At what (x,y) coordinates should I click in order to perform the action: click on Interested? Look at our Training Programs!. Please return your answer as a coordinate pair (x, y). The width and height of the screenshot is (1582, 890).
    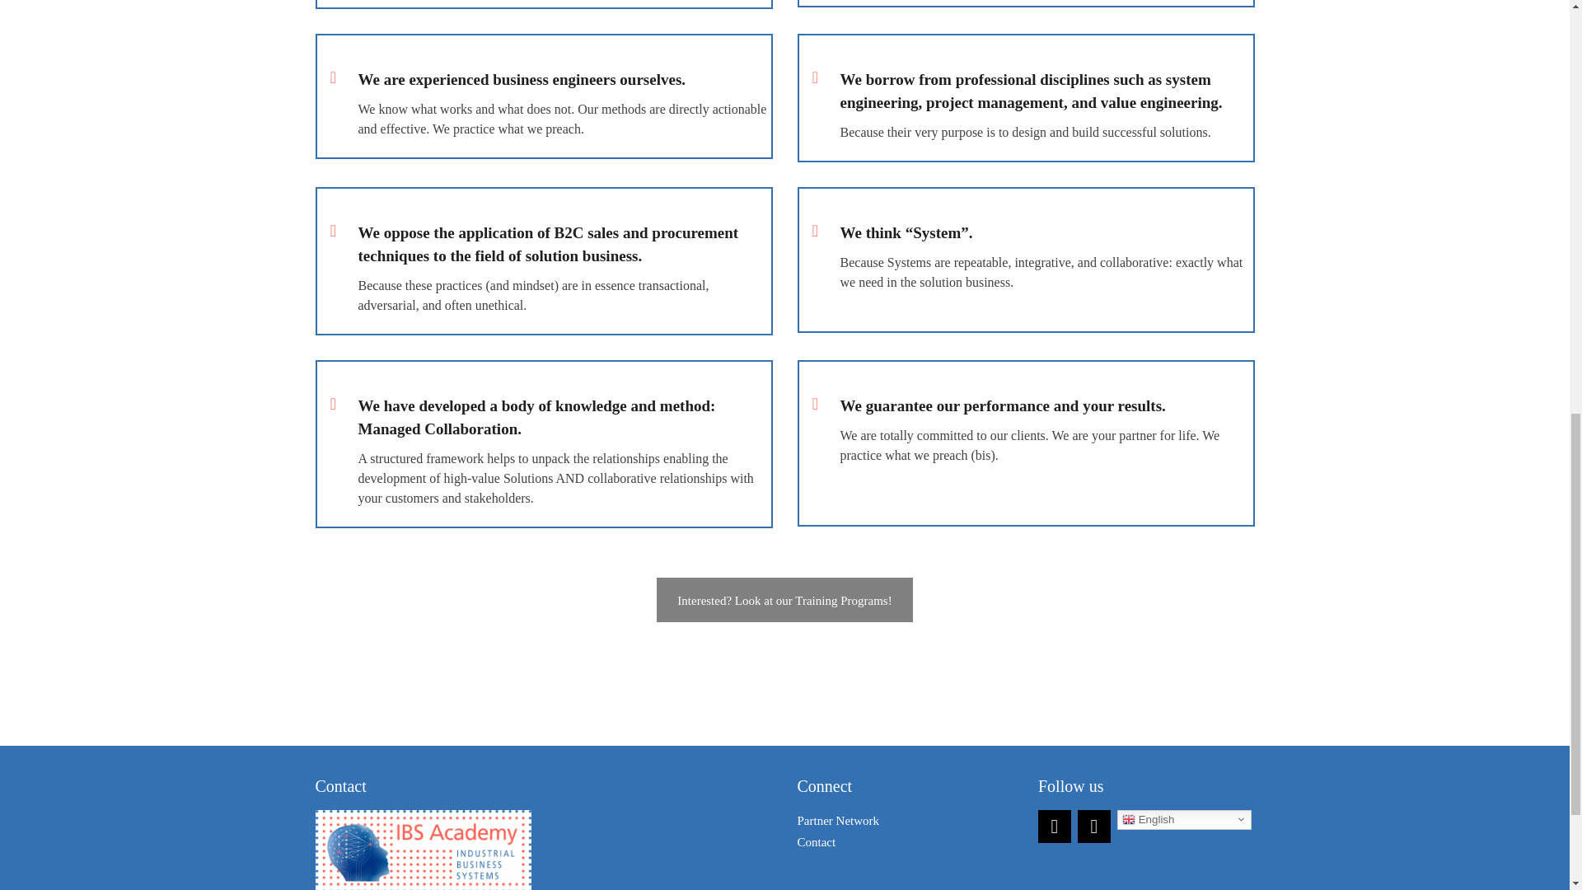
    Looking at the image, I should click on (784, 599).